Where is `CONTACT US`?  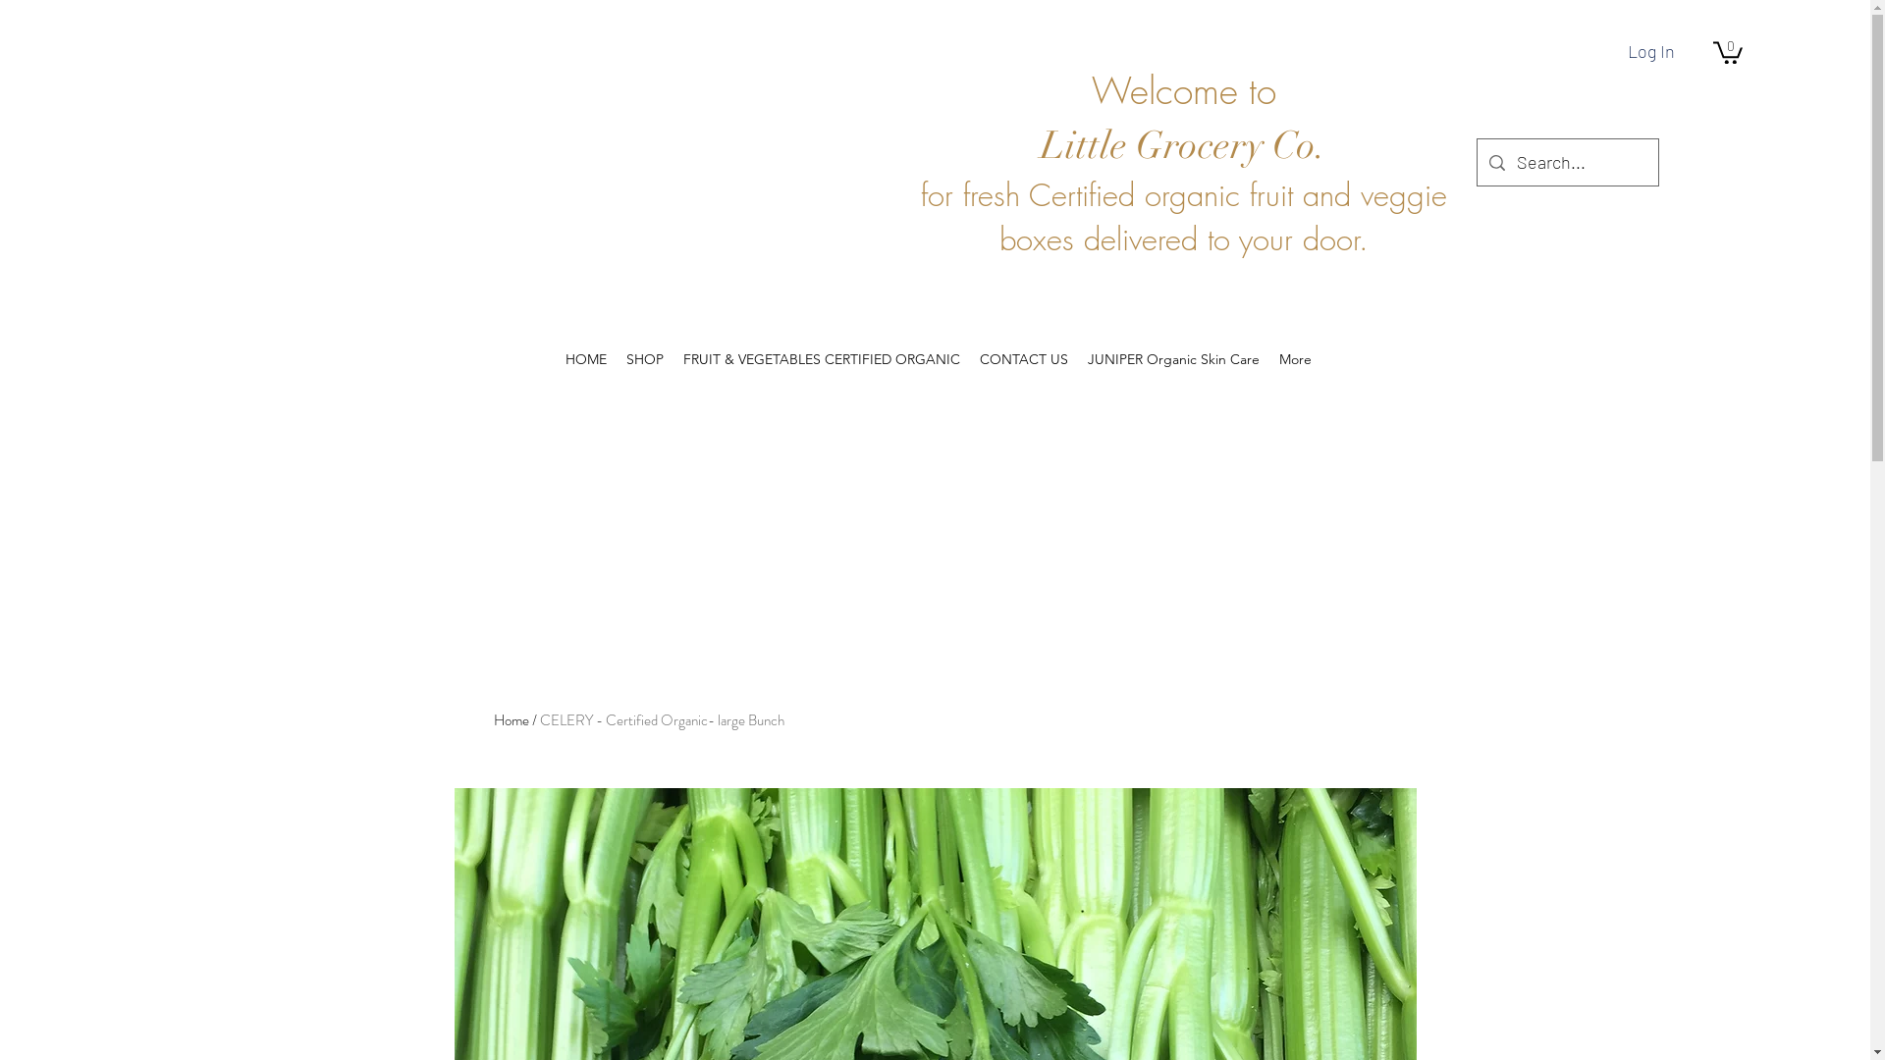
CONTACT US is located at coordinates (1023, 359).